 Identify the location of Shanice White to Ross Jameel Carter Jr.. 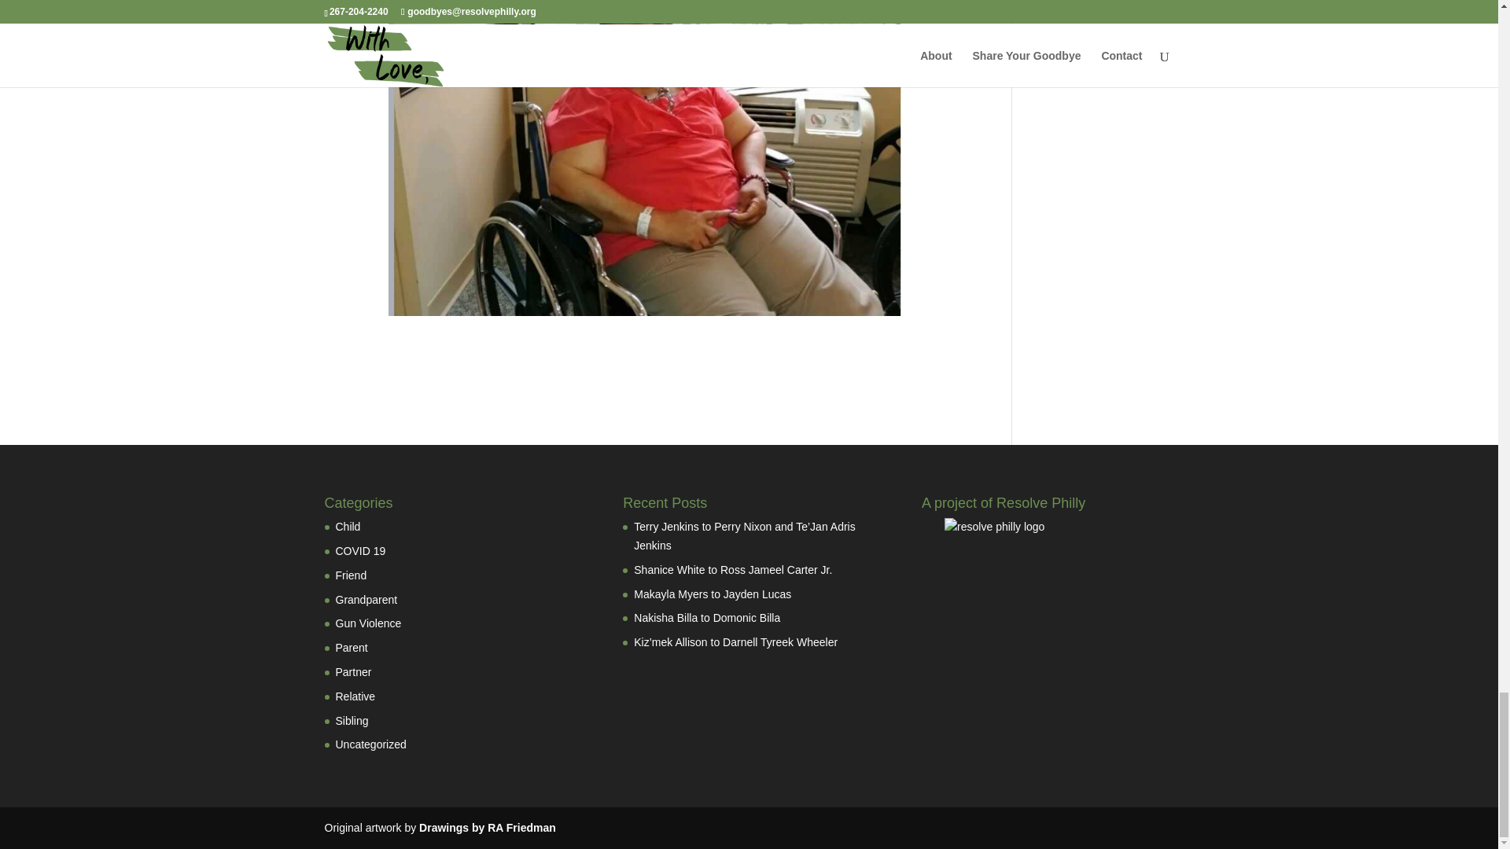
(733, 570).